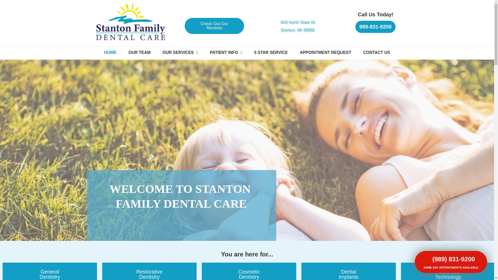  What do you see at coordinates (180, 52) in the screenshot?
I see `Check Out Our Reviews` at bounding box center [180, 52].